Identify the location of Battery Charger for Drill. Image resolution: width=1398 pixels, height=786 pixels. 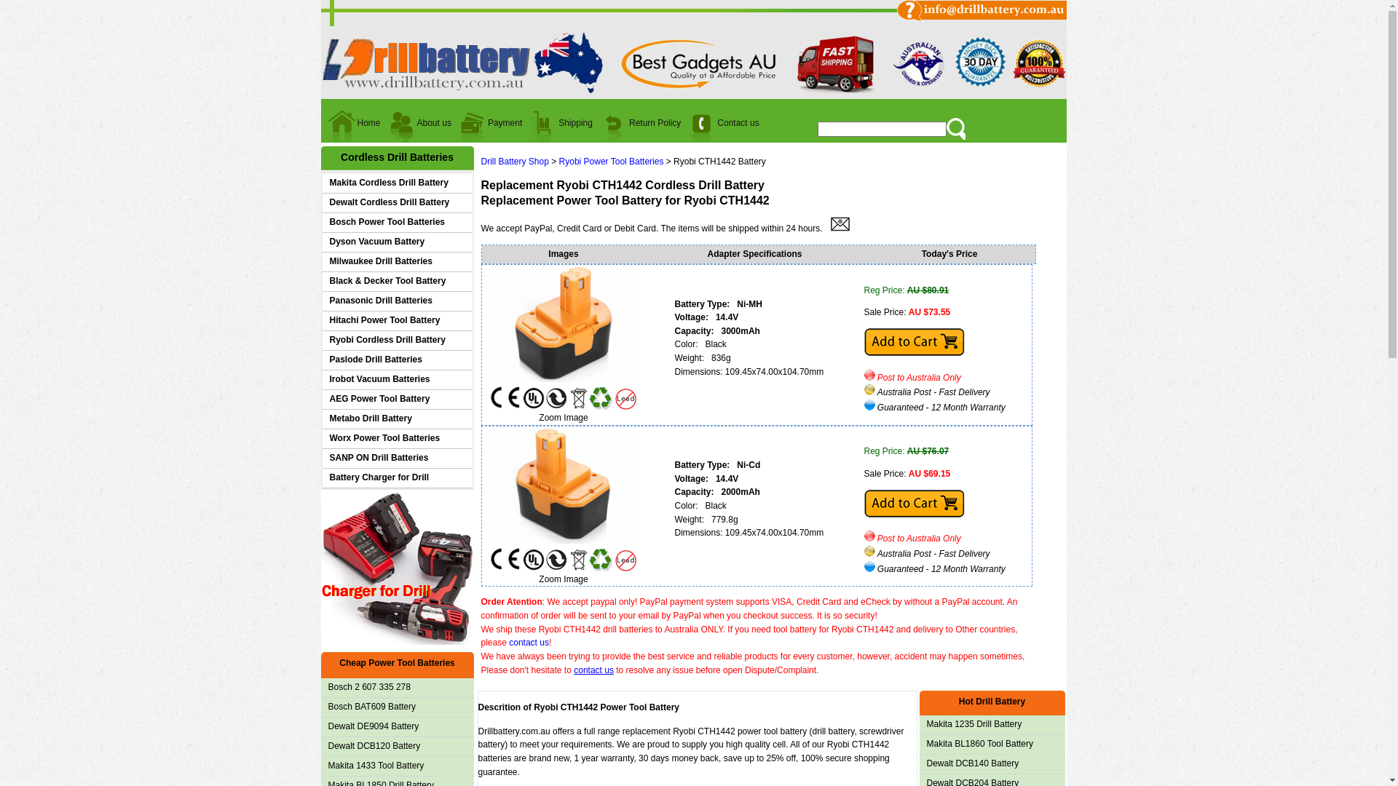
(397, 478).